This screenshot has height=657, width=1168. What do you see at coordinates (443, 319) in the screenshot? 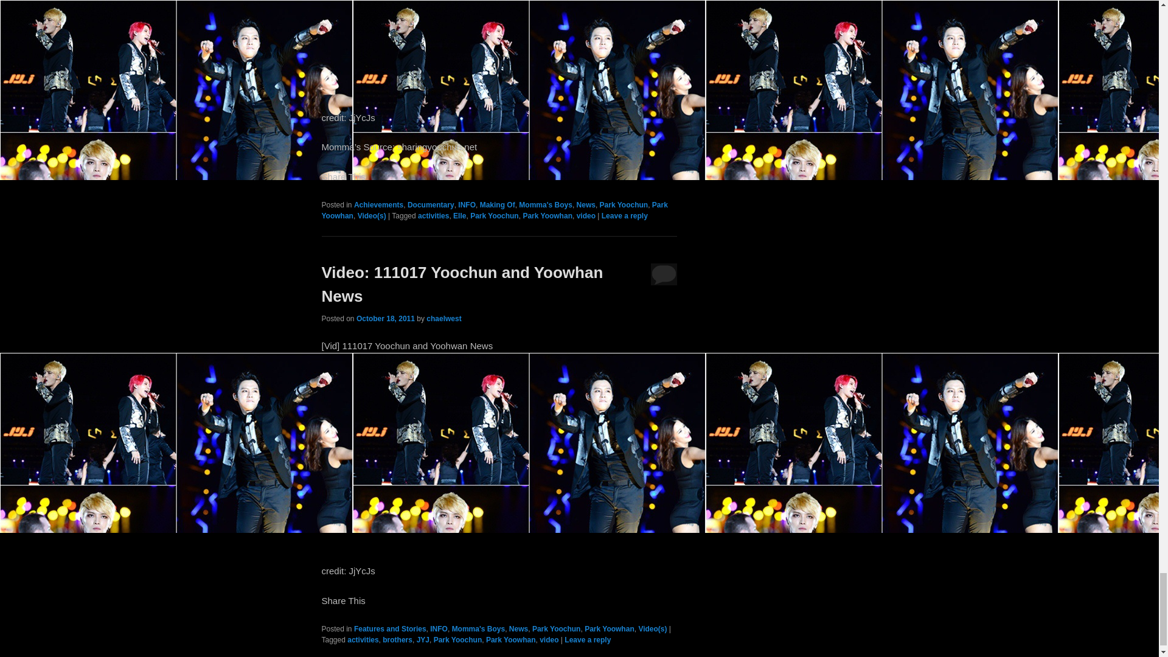
I see `View all posts by chaelwest` at bounding box center [443, 319].